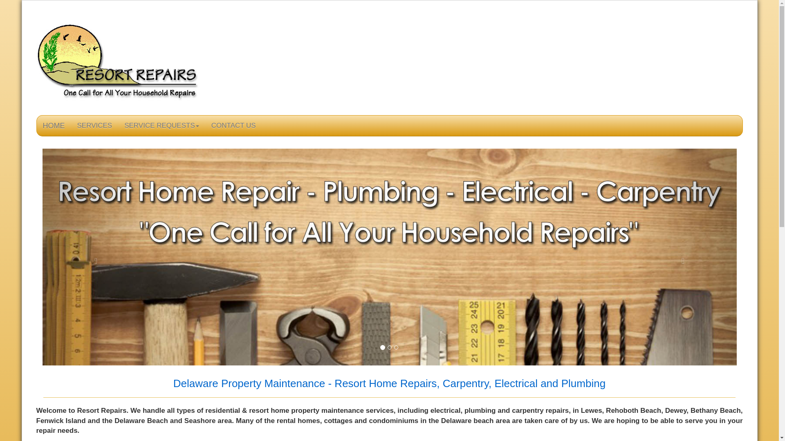  Describe the element at coordinates (233, 125) in the screenshot. I see `CONTACT US` at that location.